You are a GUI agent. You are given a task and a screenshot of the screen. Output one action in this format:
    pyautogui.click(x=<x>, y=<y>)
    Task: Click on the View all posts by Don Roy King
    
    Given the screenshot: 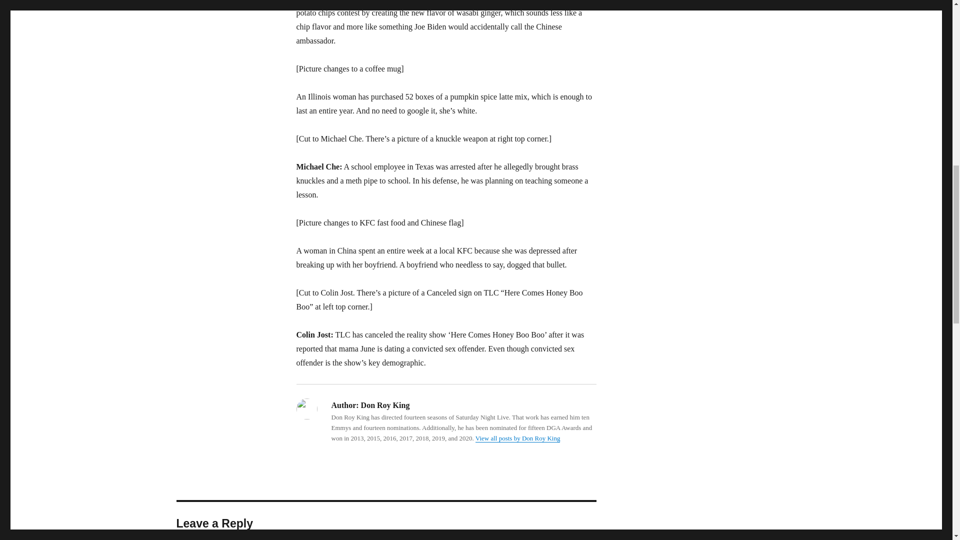 What is the action you would take?
    pyautogui.click(x=518, y=438)
    